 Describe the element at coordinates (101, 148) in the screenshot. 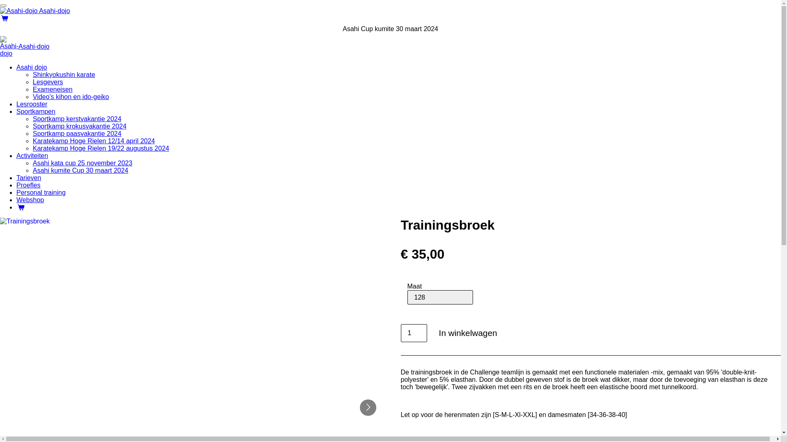

I see `Karatekamp Hoge Rielen 19/22 augustus 2024` at that location.